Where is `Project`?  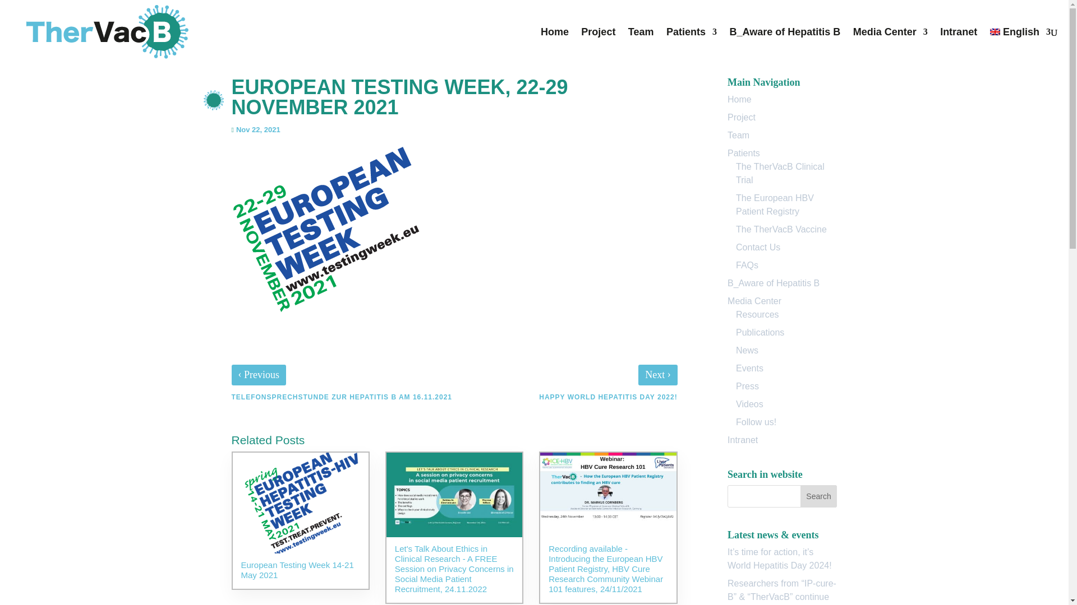 Project is located at coordinates (742, 117).